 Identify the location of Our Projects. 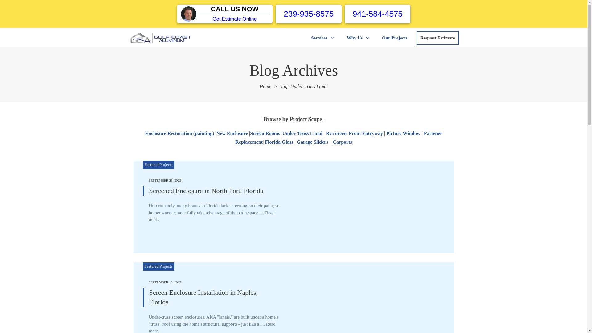
(394, 38).